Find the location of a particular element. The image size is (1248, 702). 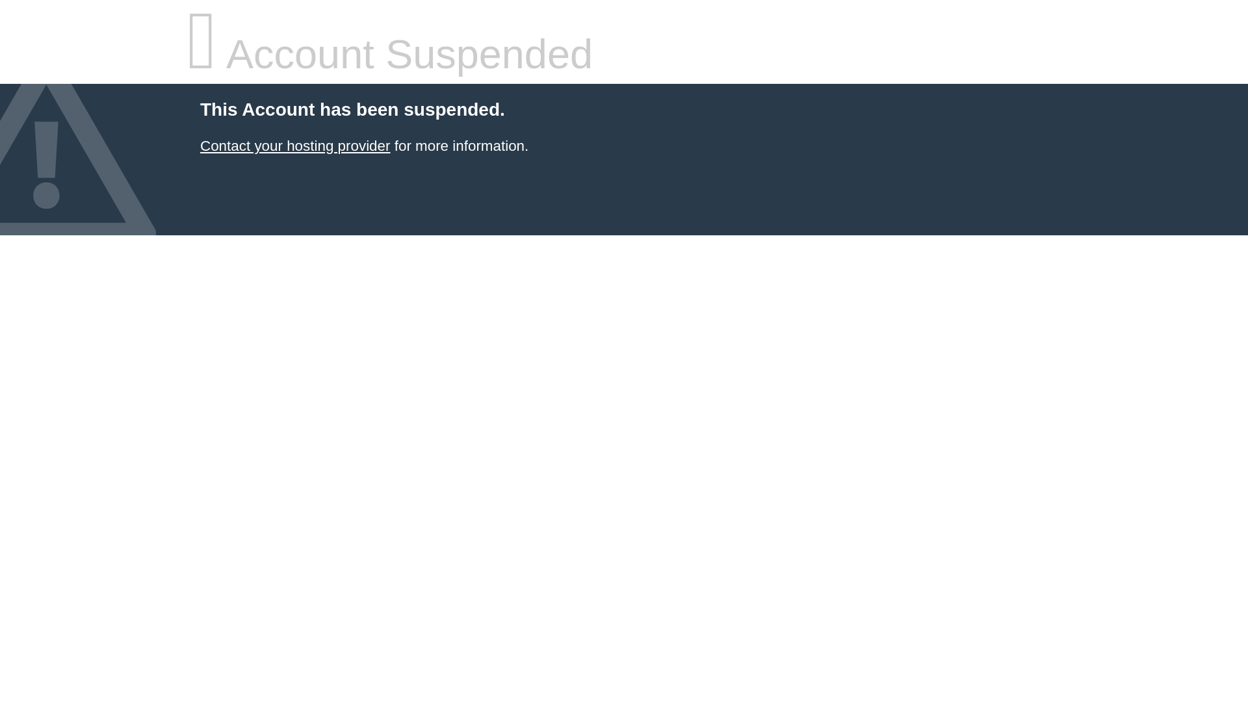

Contact your hosting provider is located at coordinates (294, 146).